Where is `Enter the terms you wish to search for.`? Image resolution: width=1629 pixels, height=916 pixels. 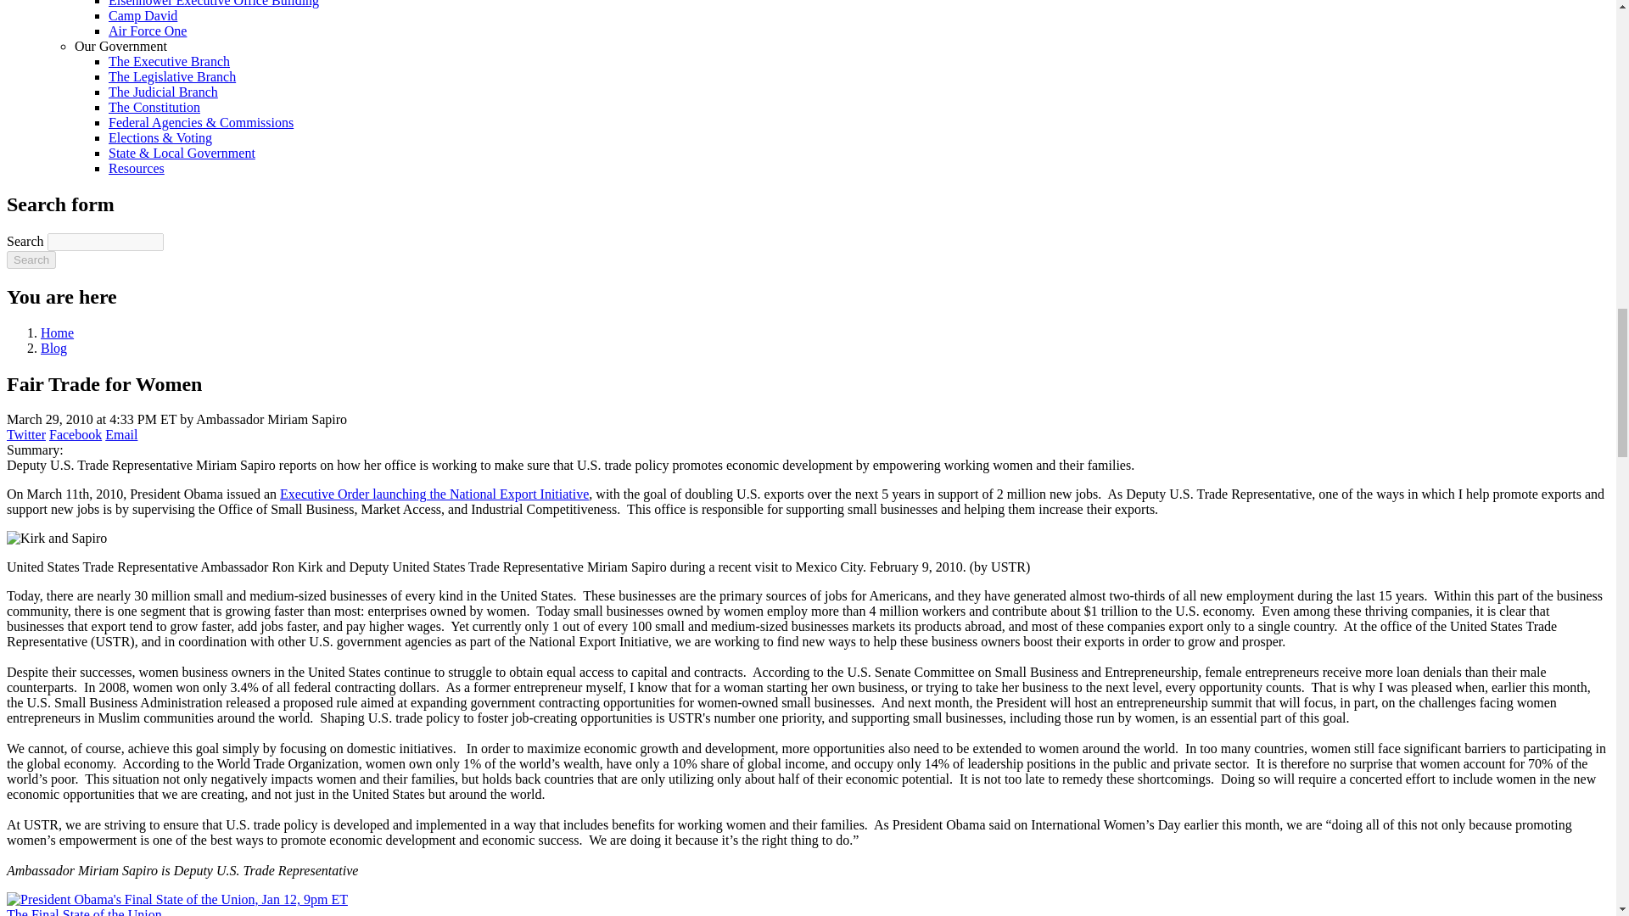 Enter the terms you wish to search for. is located at coordinates (105, 242).